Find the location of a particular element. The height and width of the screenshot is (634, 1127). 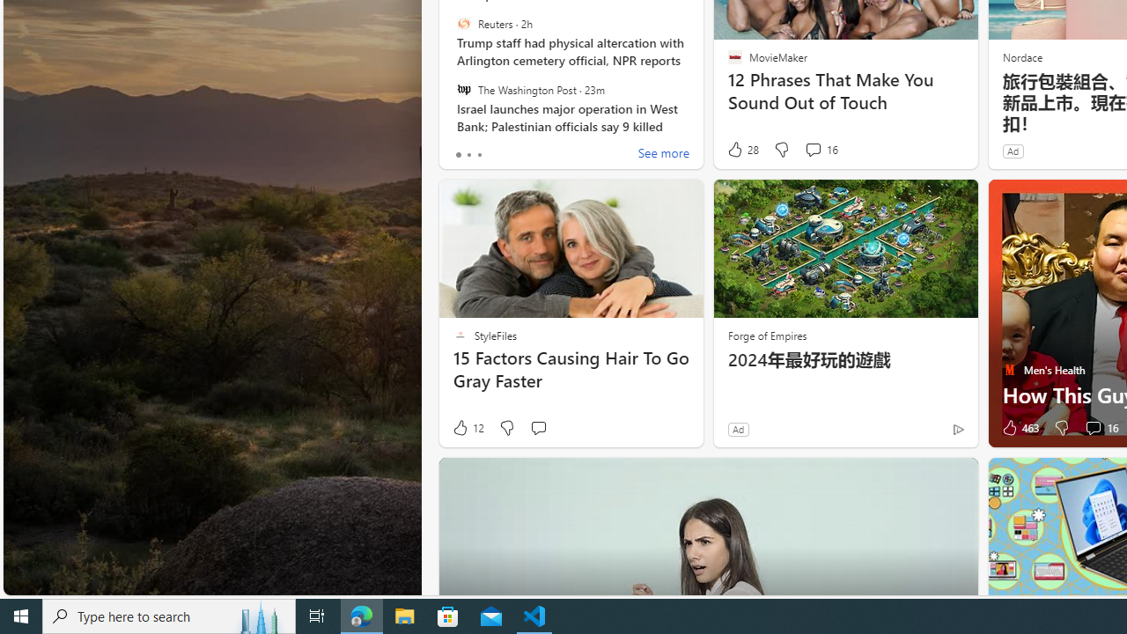

View comments 16 Comment is located at coordinates (1101, 428).